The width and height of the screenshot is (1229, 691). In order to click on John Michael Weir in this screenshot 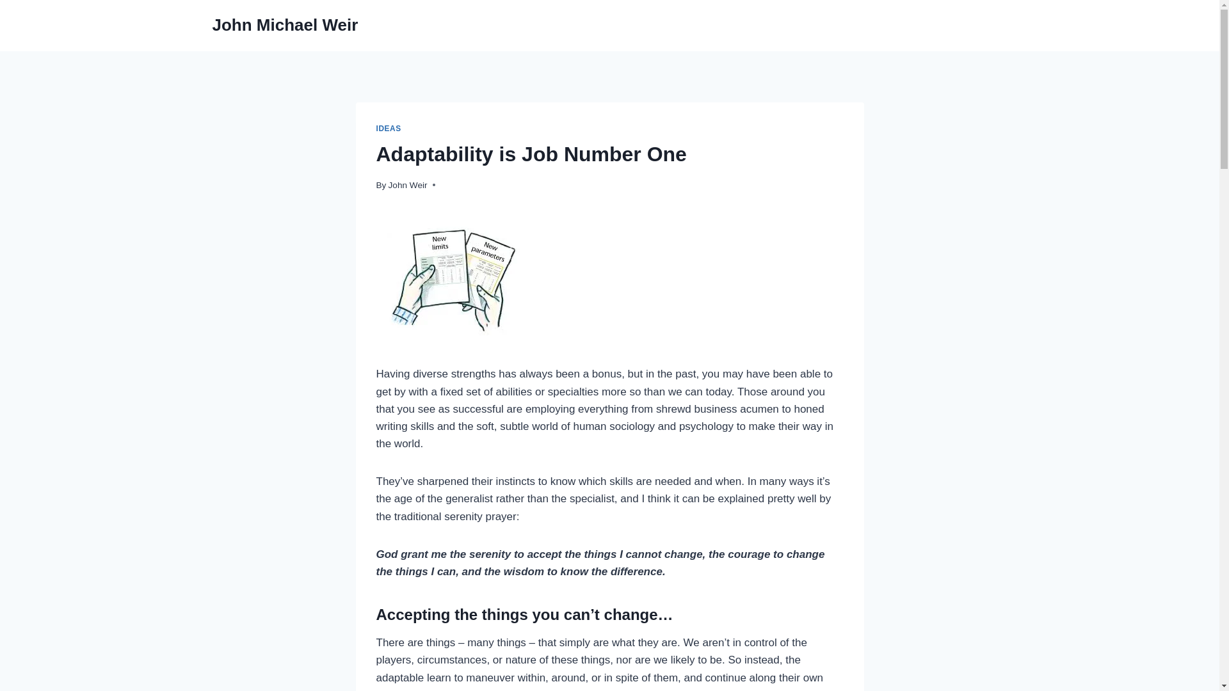, I will do `click(285, 25)`.